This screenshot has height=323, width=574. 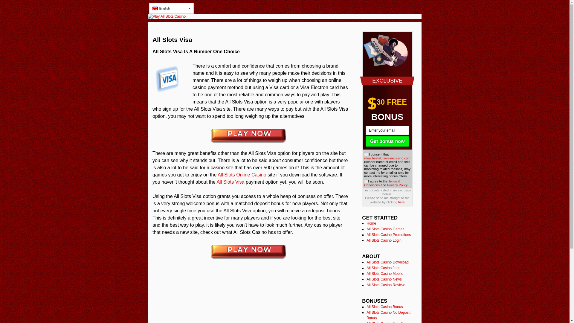 What do you see at coordinates (383, 268) in the screenshot?
I see `All Slots Casino Jobs` at bounding box center [383, 268].